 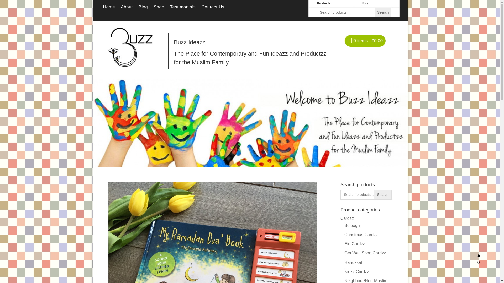 What do you see at coordinates (109, 8) in the screenshot?
I see `Home` at bounding box center [109, 8].